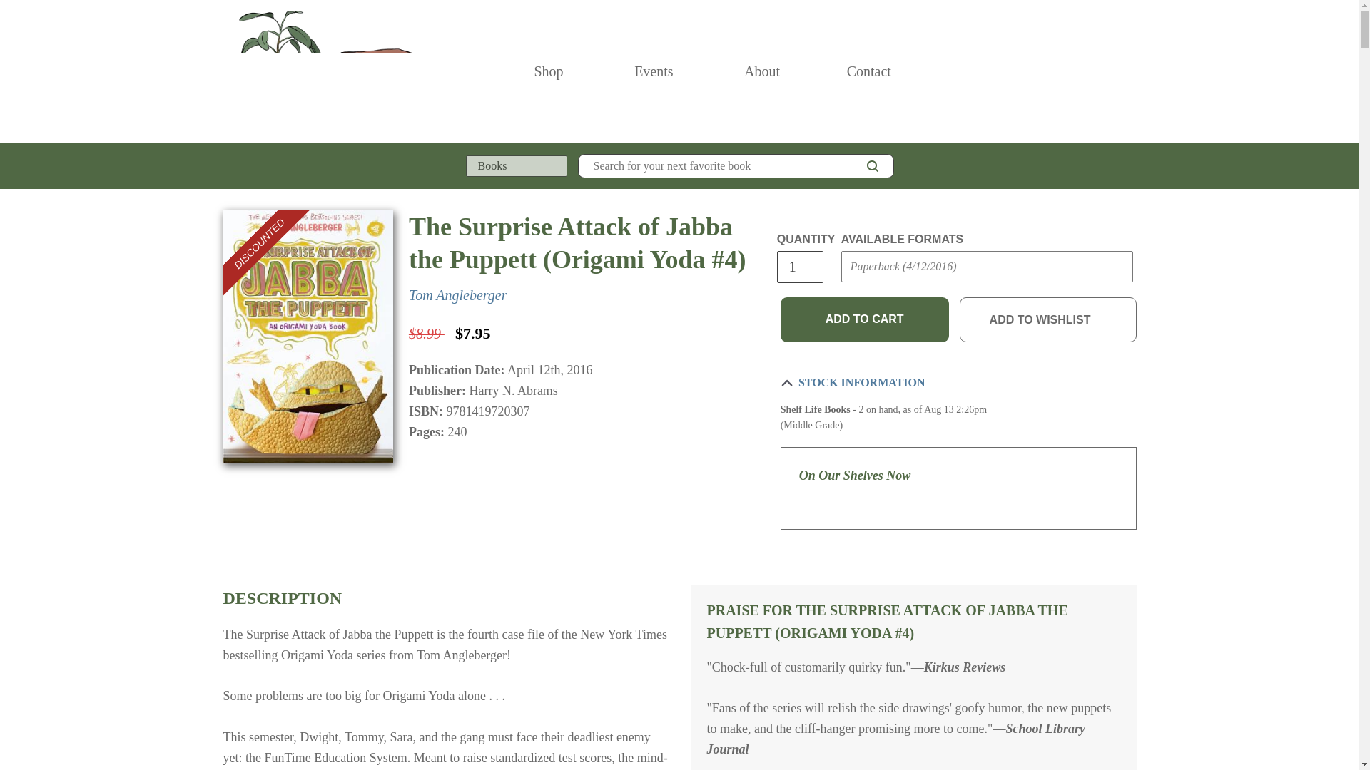  I want to click on Events, so click(654, 71).